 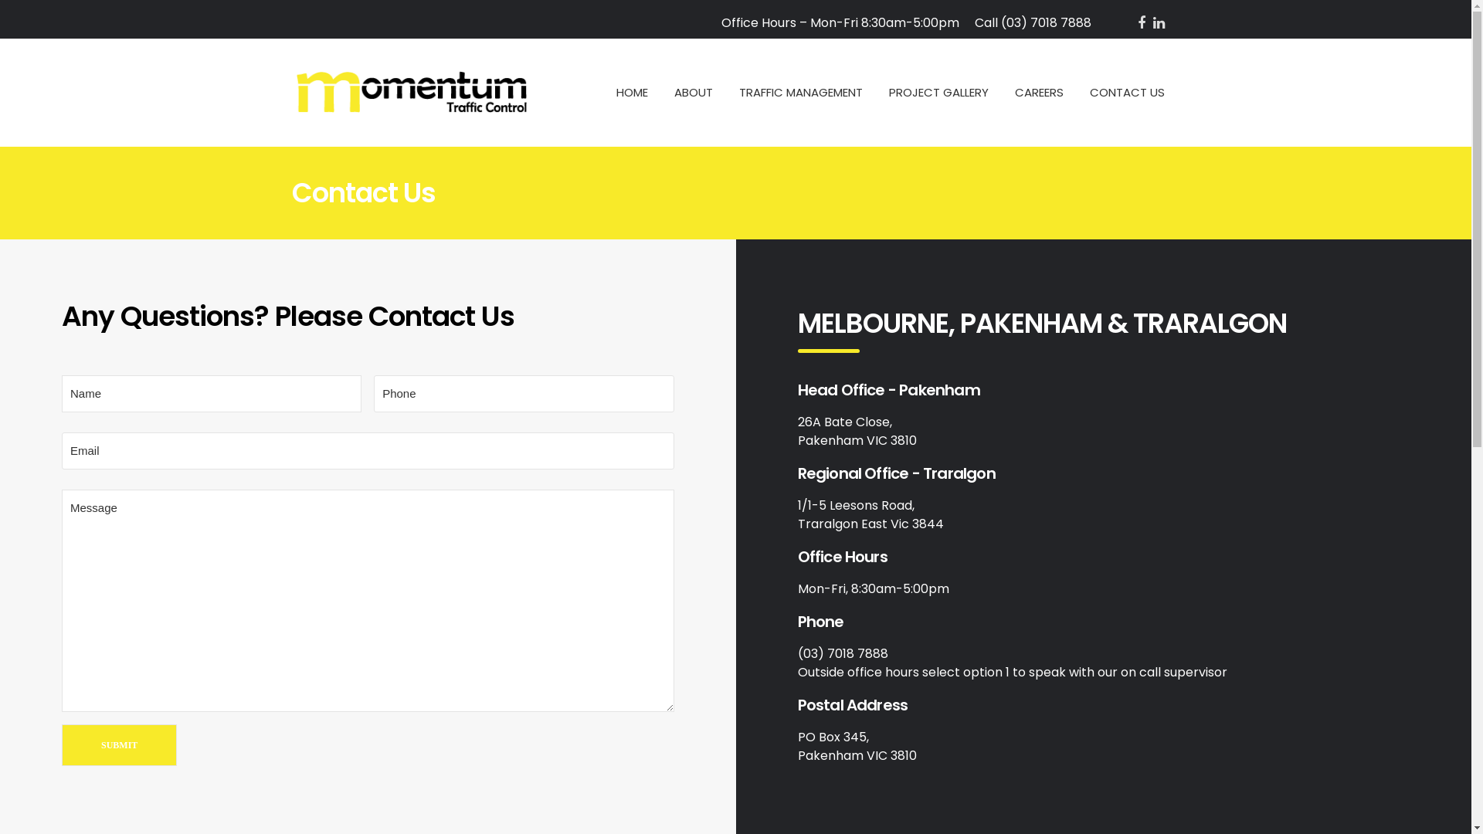 I want to click on HOME, so click(x=632, y=93).